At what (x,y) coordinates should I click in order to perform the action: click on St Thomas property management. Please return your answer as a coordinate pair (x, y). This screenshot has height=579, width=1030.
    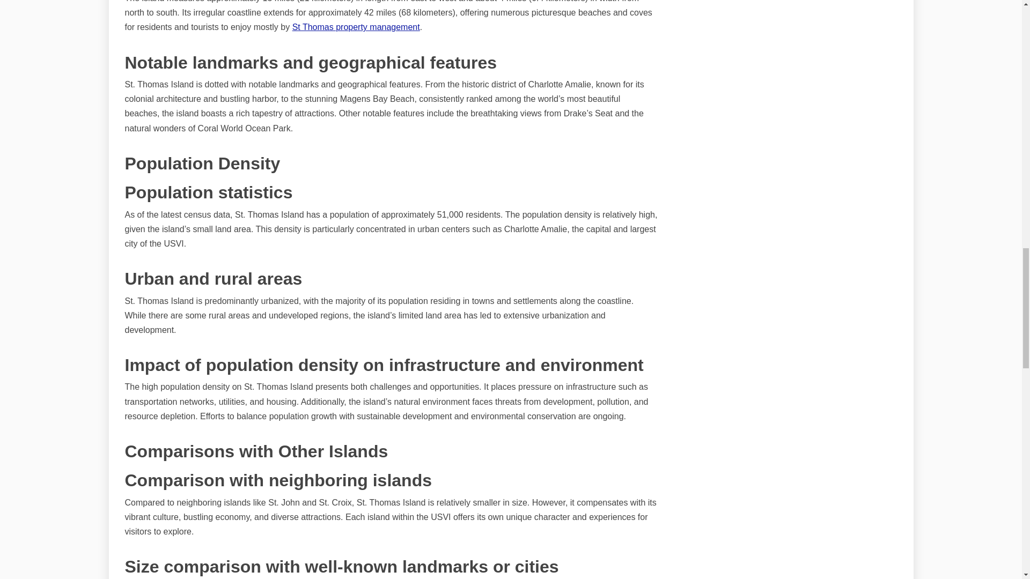
    Looking at the image, I should click on (356, 27).